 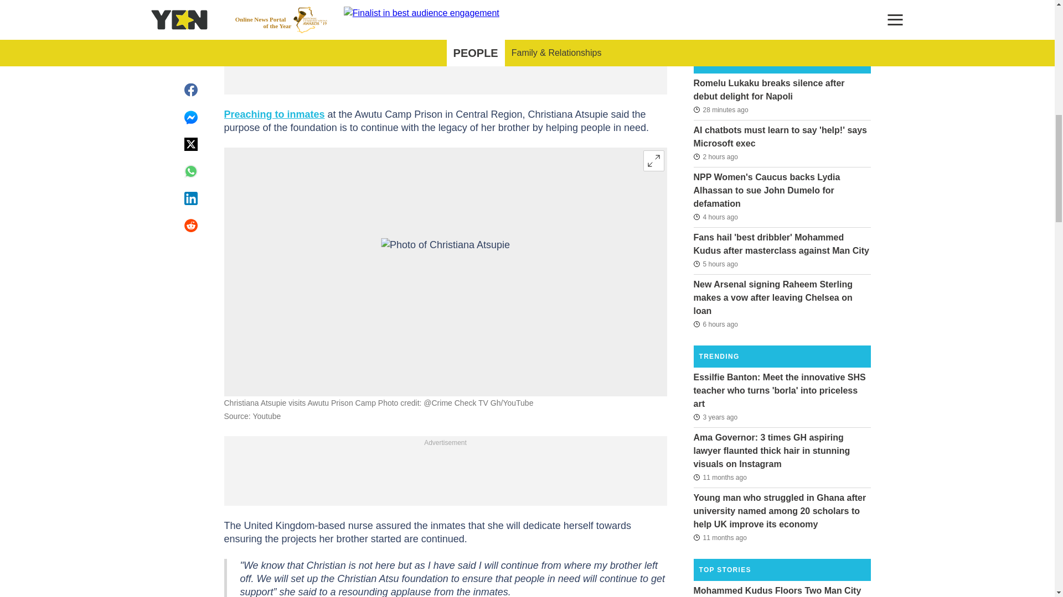 I want to click on Expand image, so click(x=653, y=160).